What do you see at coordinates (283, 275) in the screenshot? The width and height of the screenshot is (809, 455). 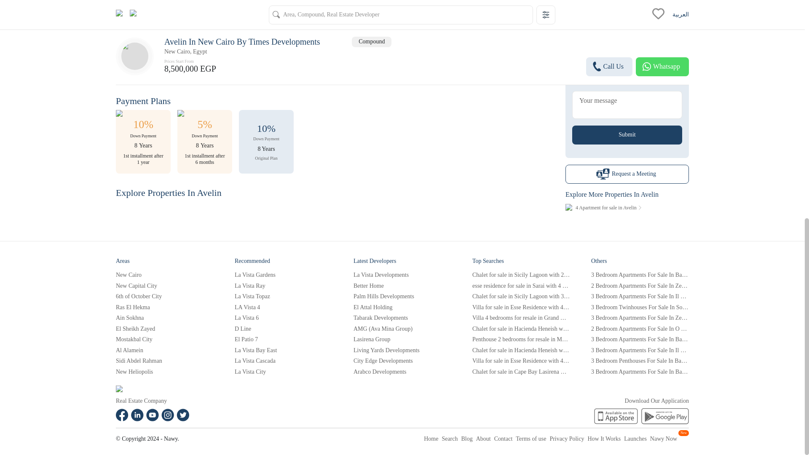 I see `La Vista Gardens` at bounding box center [283, 275].